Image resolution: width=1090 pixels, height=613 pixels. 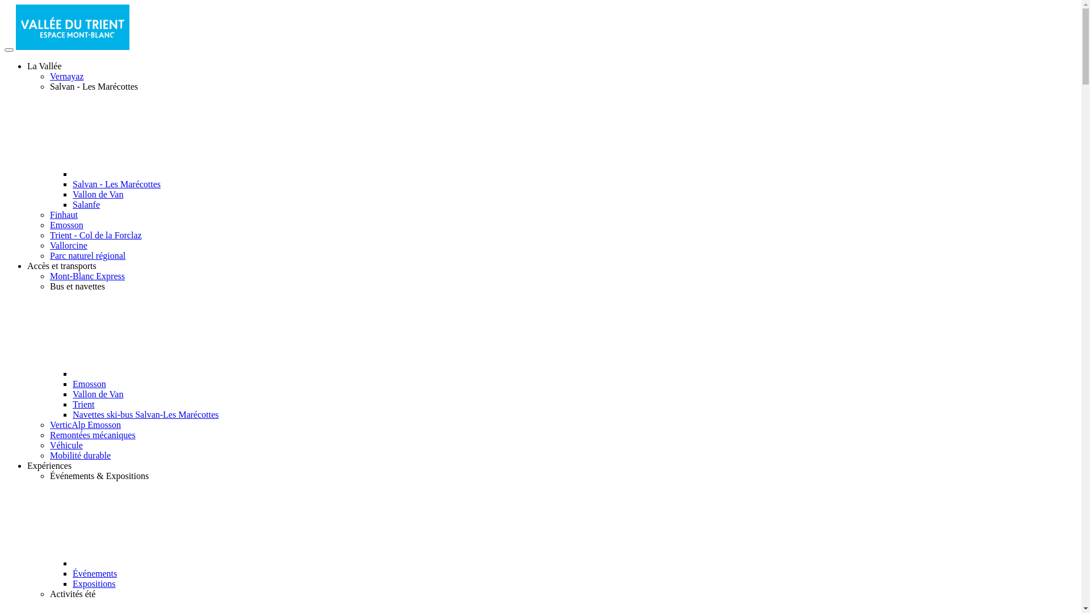 I want to click on Emosson, so click(x=90, y=384).